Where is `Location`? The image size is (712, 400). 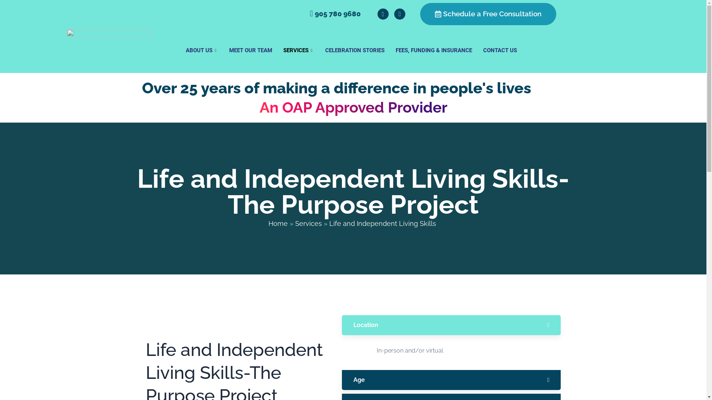 Location is located at coordinates (452, 325).